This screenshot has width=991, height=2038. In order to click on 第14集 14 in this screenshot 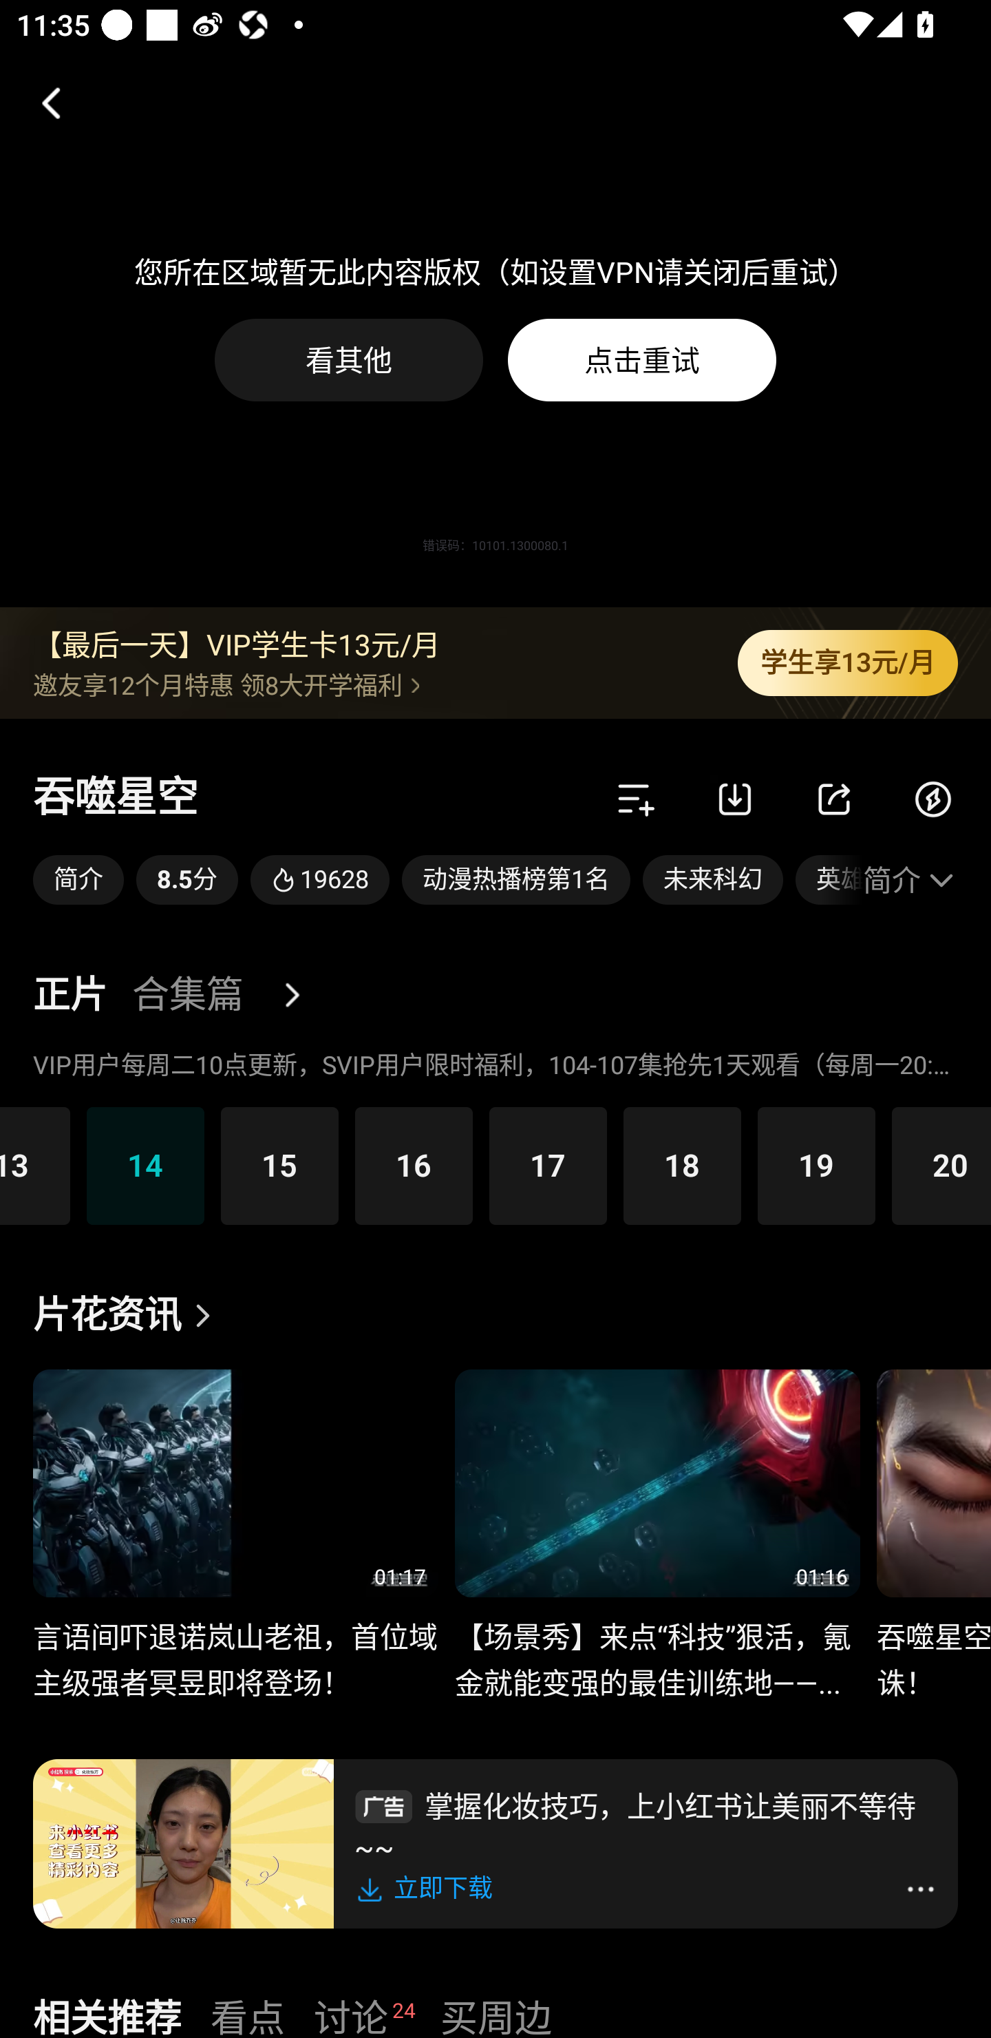, I will do `click(145, 1165)`.